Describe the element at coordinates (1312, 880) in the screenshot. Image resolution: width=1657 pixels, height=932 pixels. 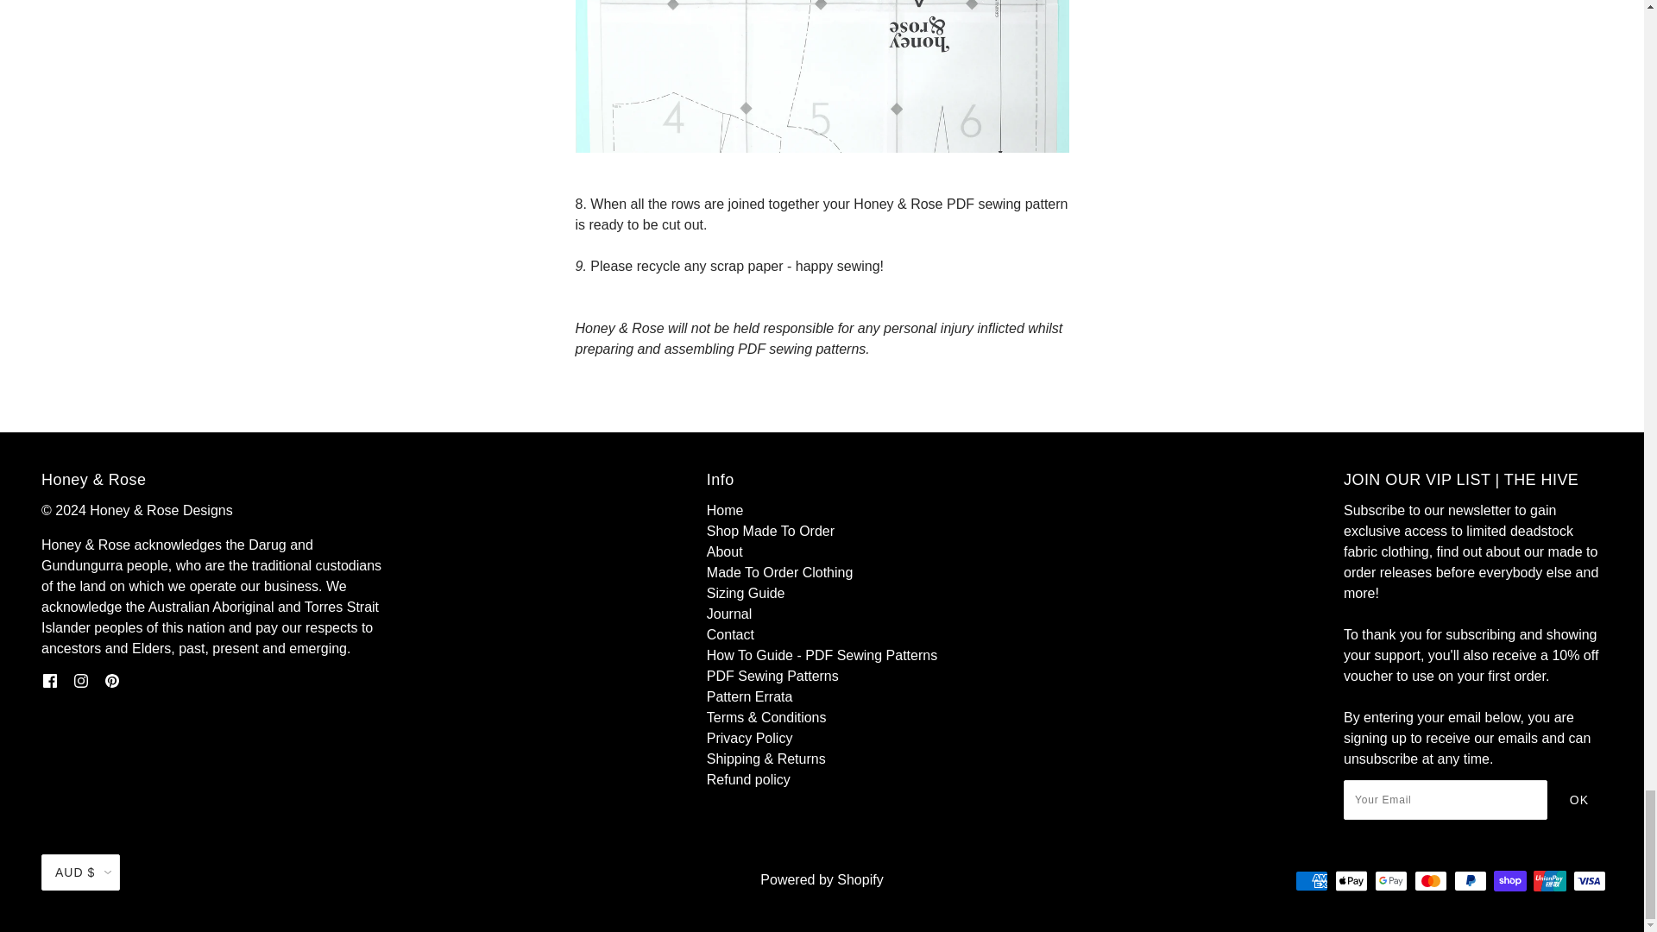
I see `American Express` at that location.